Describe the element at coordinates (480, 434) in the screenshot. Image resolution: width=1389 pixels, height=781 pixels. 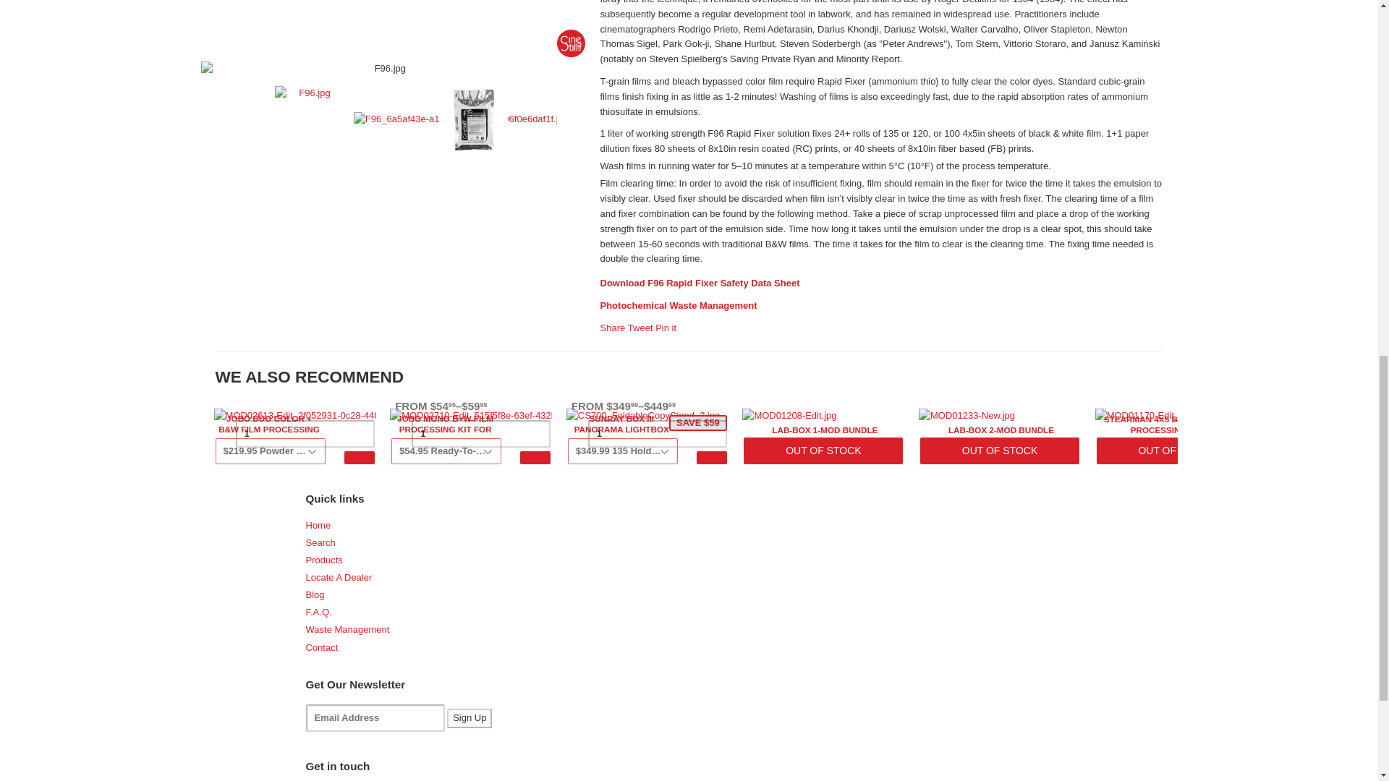
I see `1` at that location.